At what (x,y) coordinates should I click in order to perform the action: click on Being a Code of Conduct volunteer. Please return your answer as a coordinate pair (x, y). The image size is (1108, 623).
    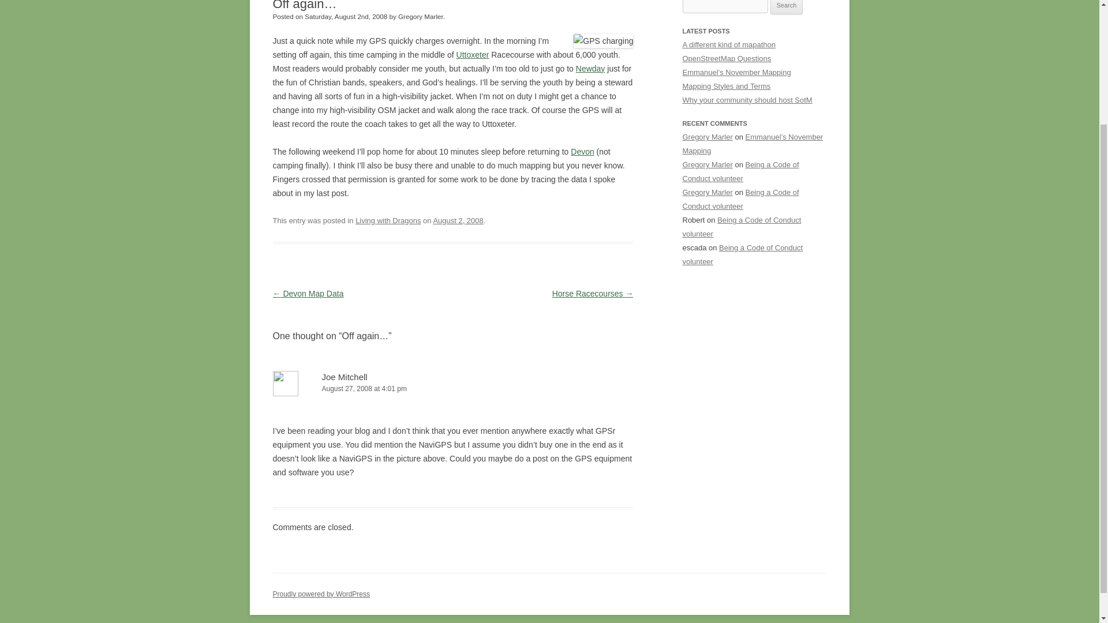
    Looking at the image, I should click on (742, 226).